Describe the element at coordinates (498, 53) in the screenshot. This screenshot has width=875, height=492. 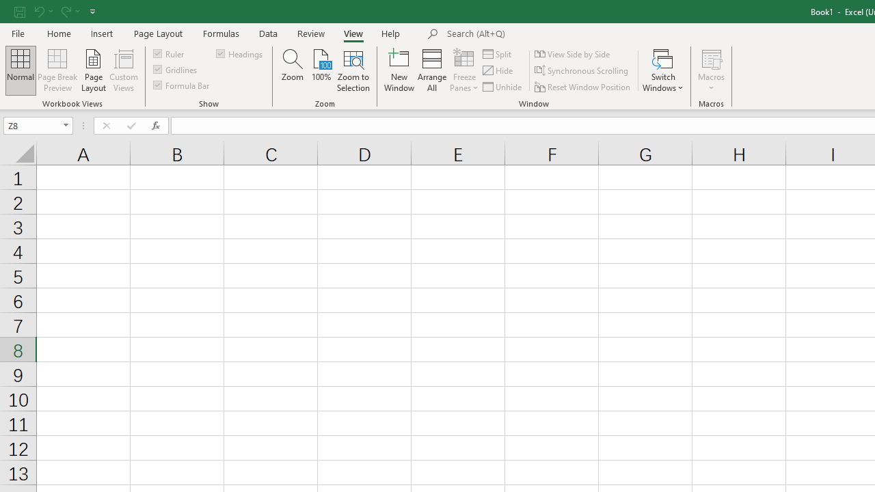
I see `Split` at that location.